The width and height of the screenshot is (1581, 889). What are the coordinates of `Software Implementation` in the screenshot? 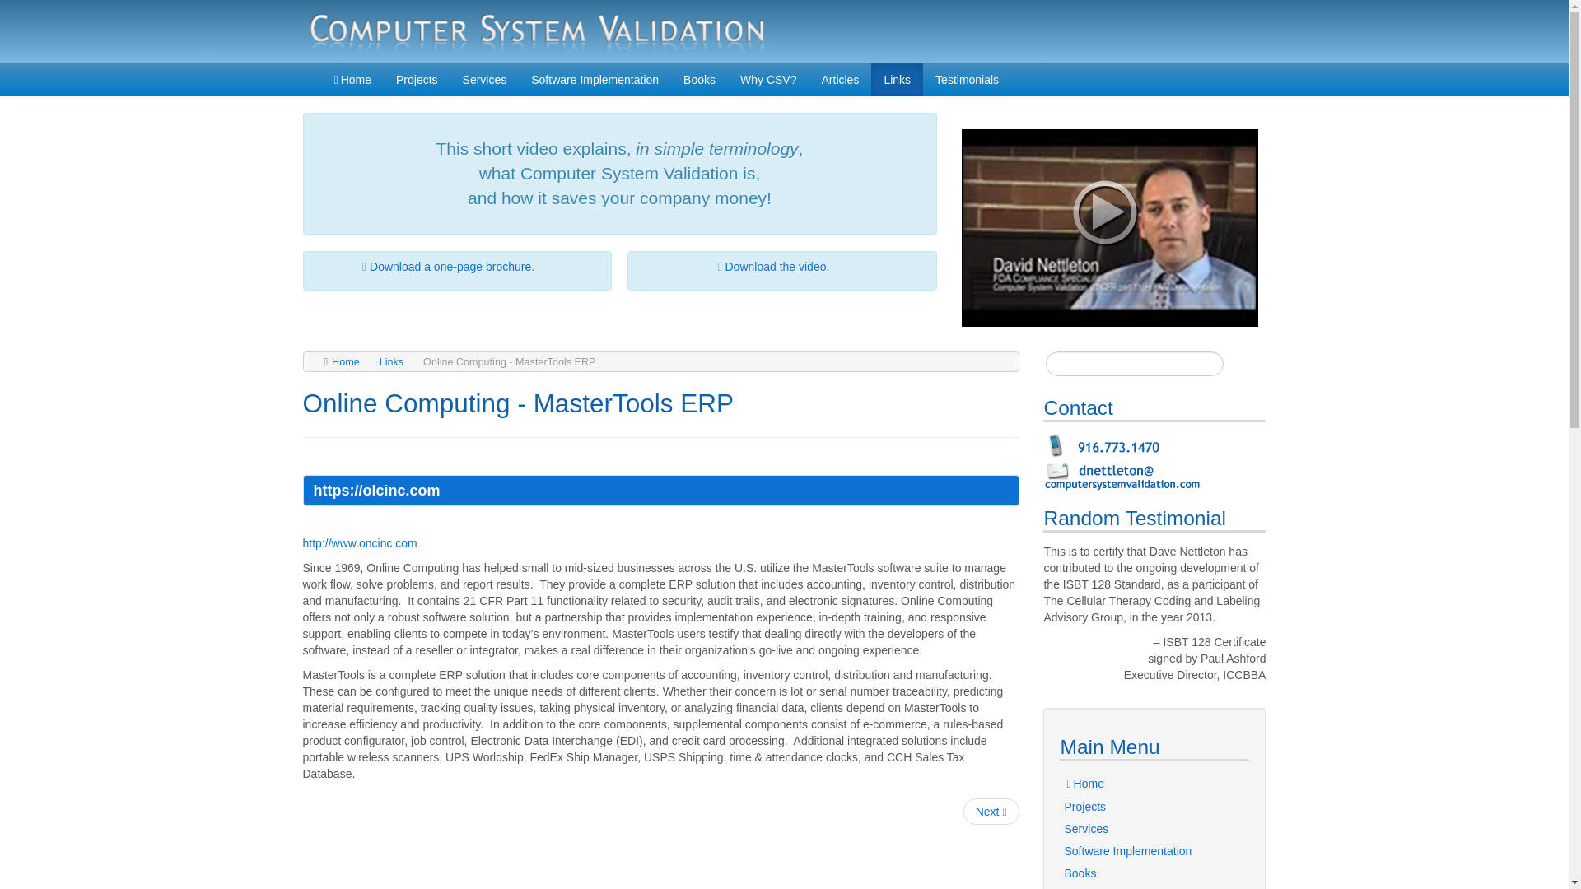 It's located at (595, 79).